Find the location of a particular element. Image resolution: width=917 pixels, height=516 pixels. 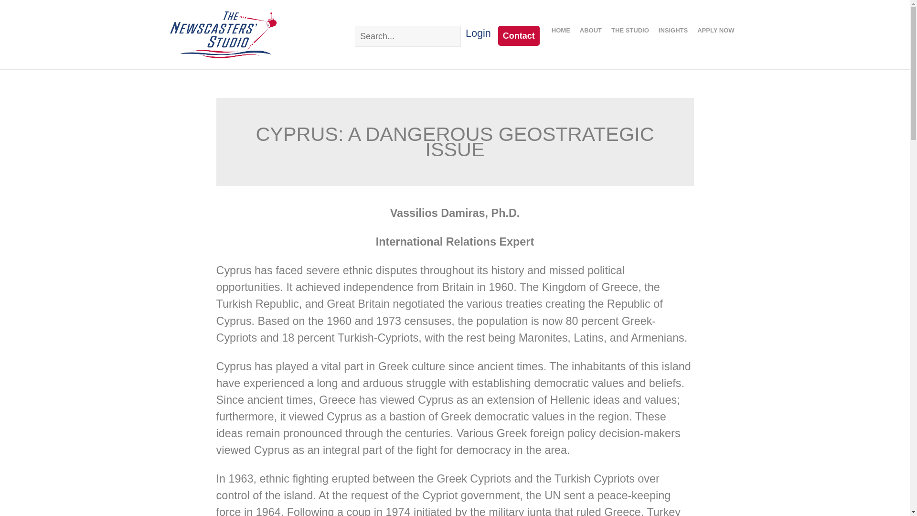

APPLY NOW is located at coordinates (715, 31).